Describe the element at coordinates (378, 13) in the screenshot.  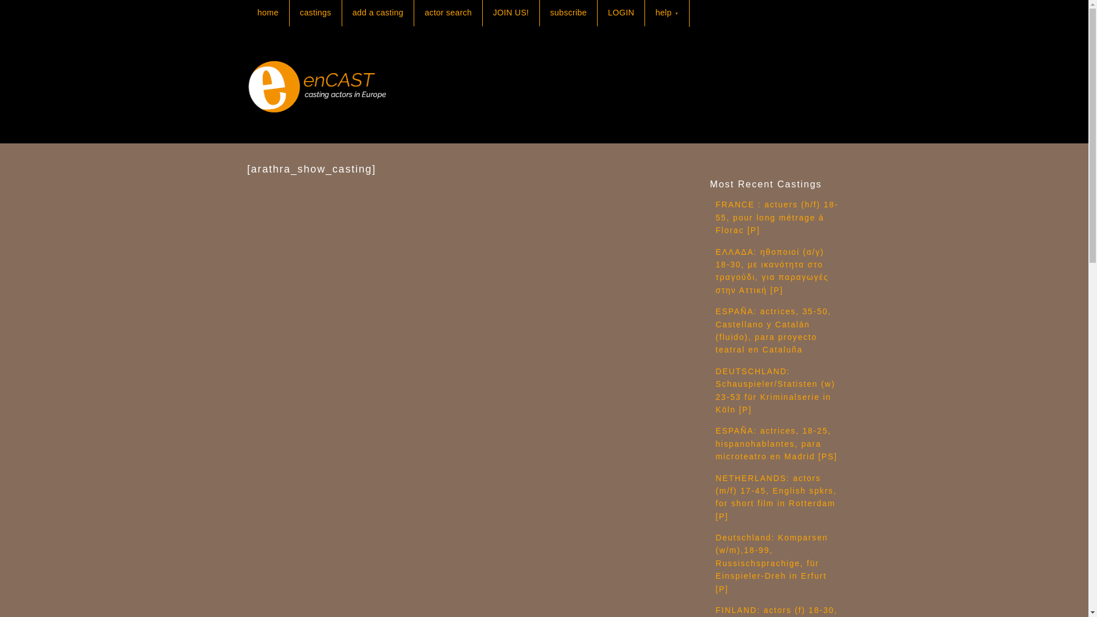
I see `add a casting` at that location.